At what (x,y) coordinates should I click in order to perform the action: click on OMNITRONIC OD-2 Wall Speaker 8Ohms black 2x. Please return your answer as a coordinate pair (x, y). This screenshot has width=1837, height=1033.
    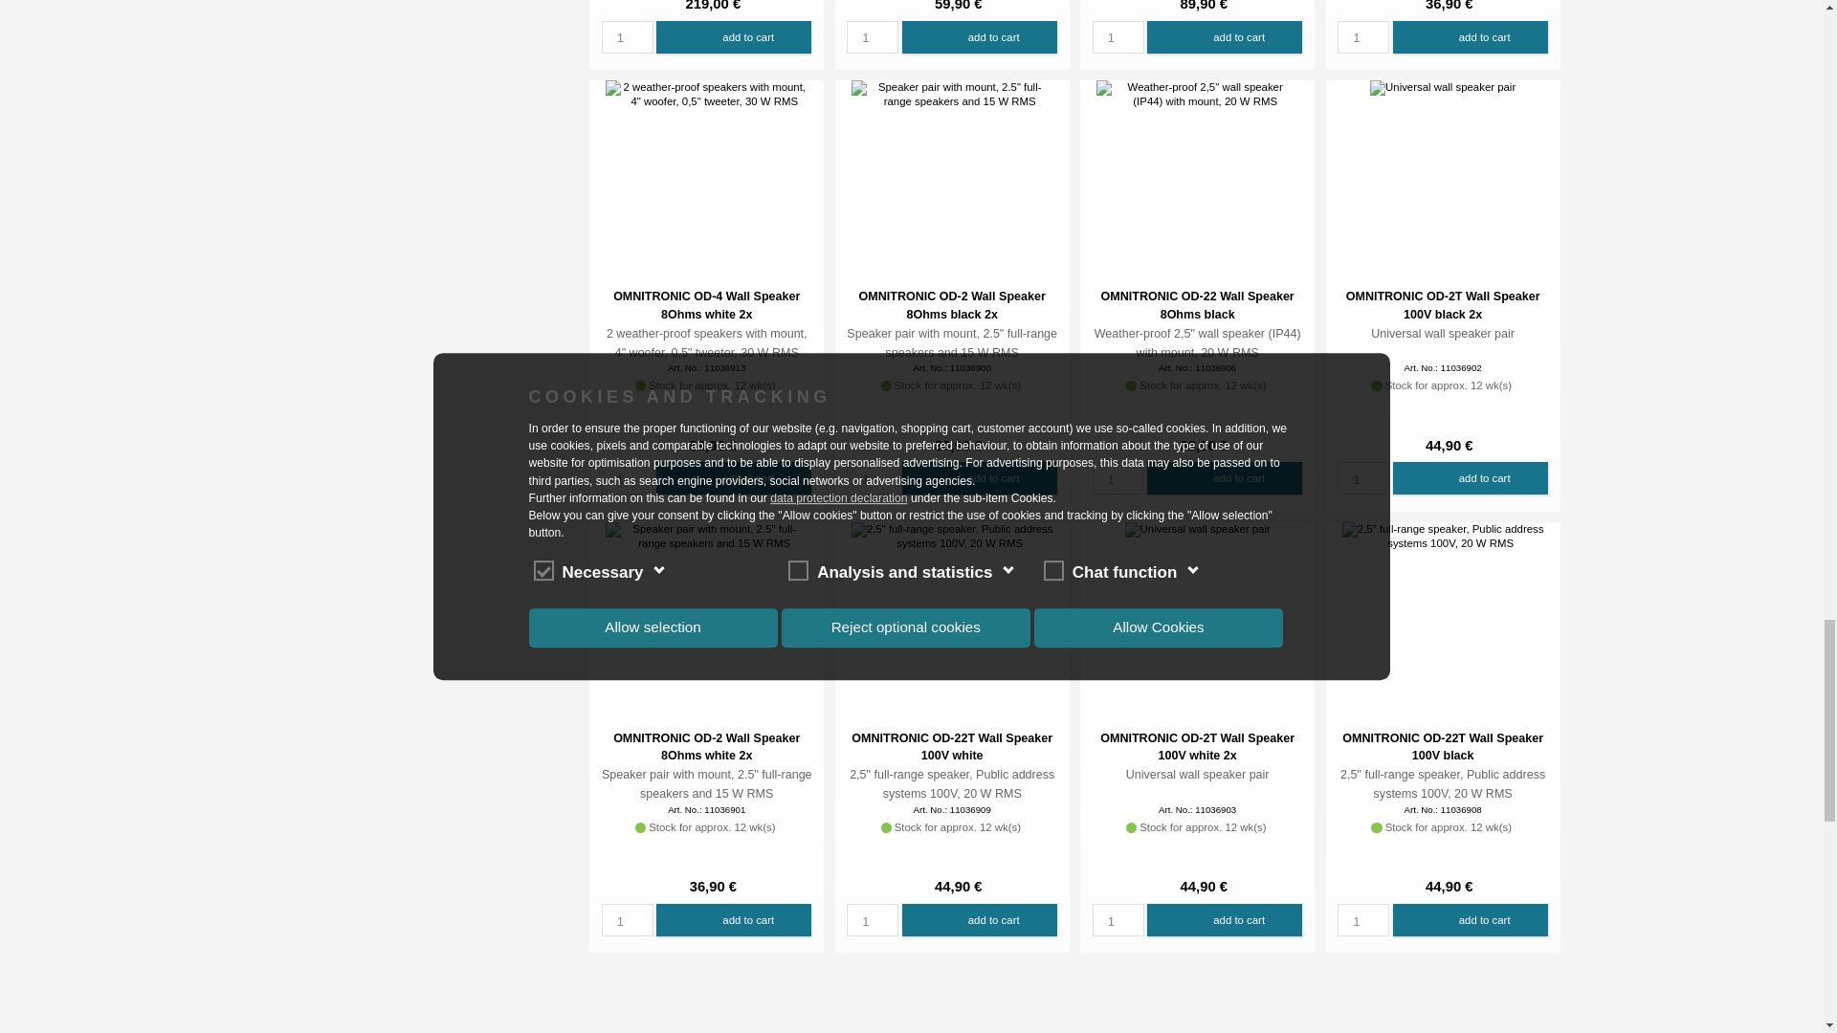
    Looking at the image, I should click on (952, 95).